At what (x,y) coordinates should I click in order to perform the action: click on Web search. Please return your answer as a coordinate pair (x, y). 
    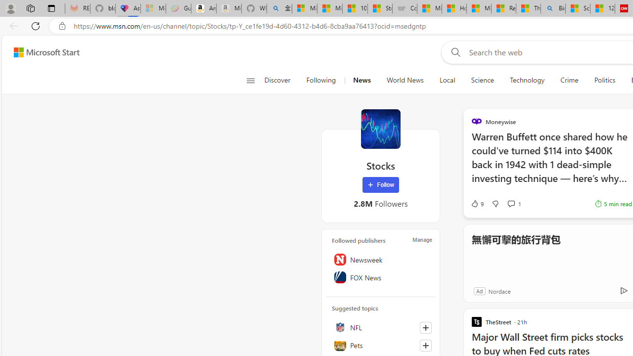
    Looking at the image, I should click on (454, 52).